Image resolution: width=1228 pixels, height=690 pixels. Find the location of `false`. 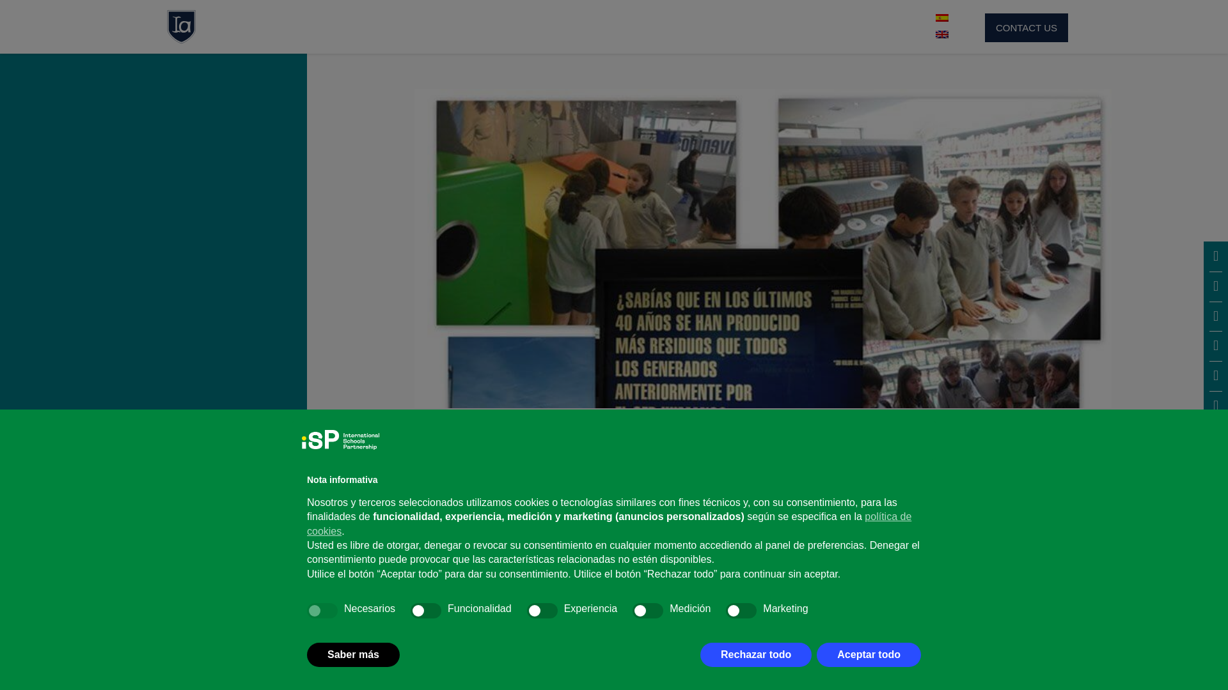

false is located at coordinates (741, 610).